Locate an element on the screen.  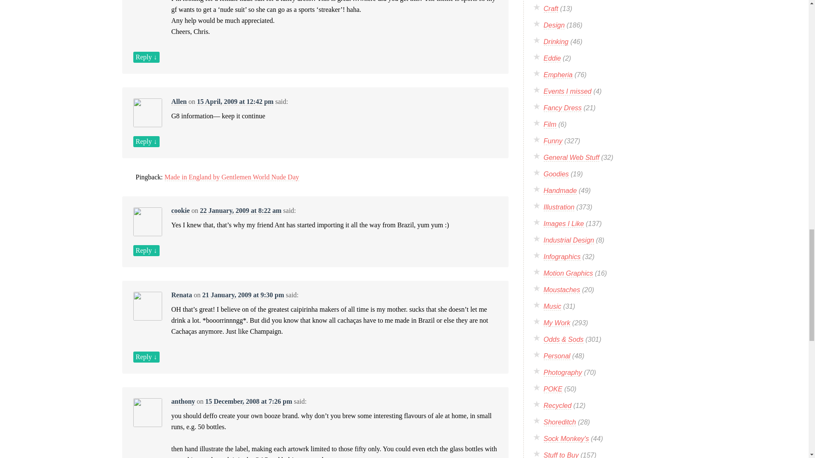
Renata is located at coordinates (182, 295).